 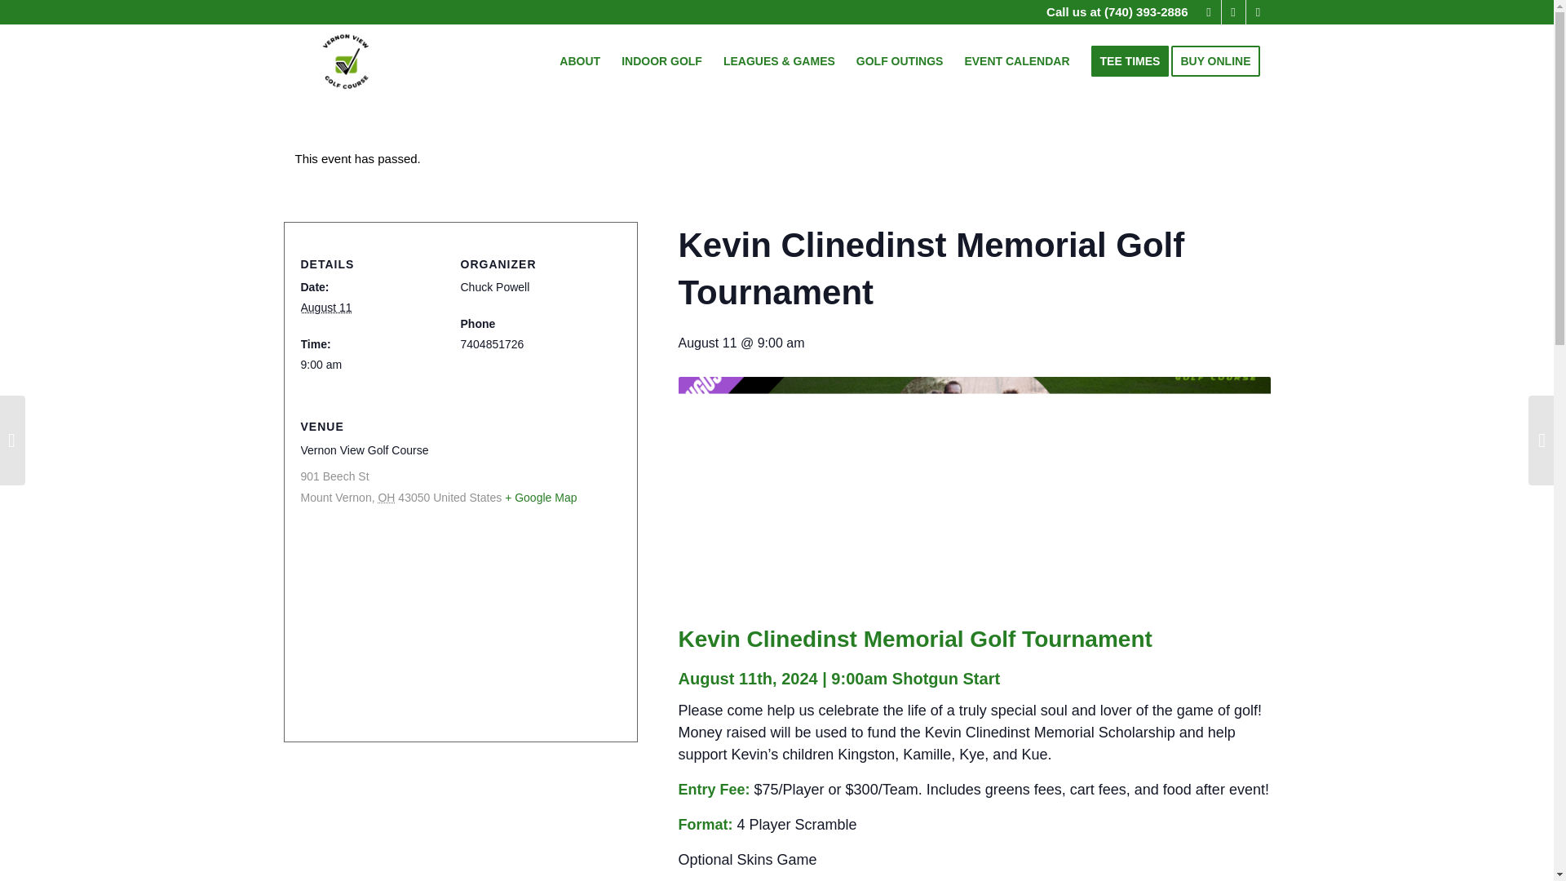 I want to click on Mail, so click(x=1233, y=12).